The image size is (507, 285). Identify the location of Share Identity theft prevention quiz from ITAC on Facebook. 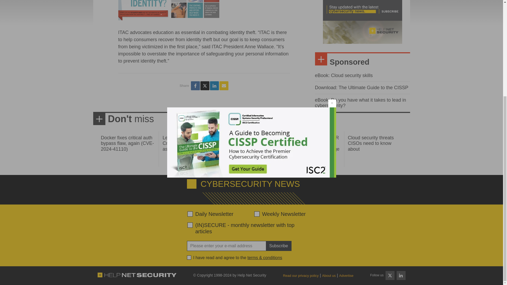
(195, 85).